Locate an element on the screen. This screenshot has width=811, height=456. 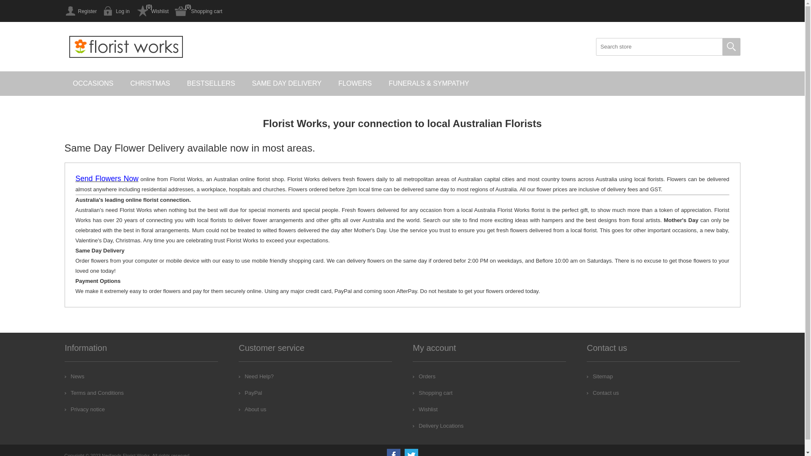
Delivery Locations is located at coordinates (438, 426).